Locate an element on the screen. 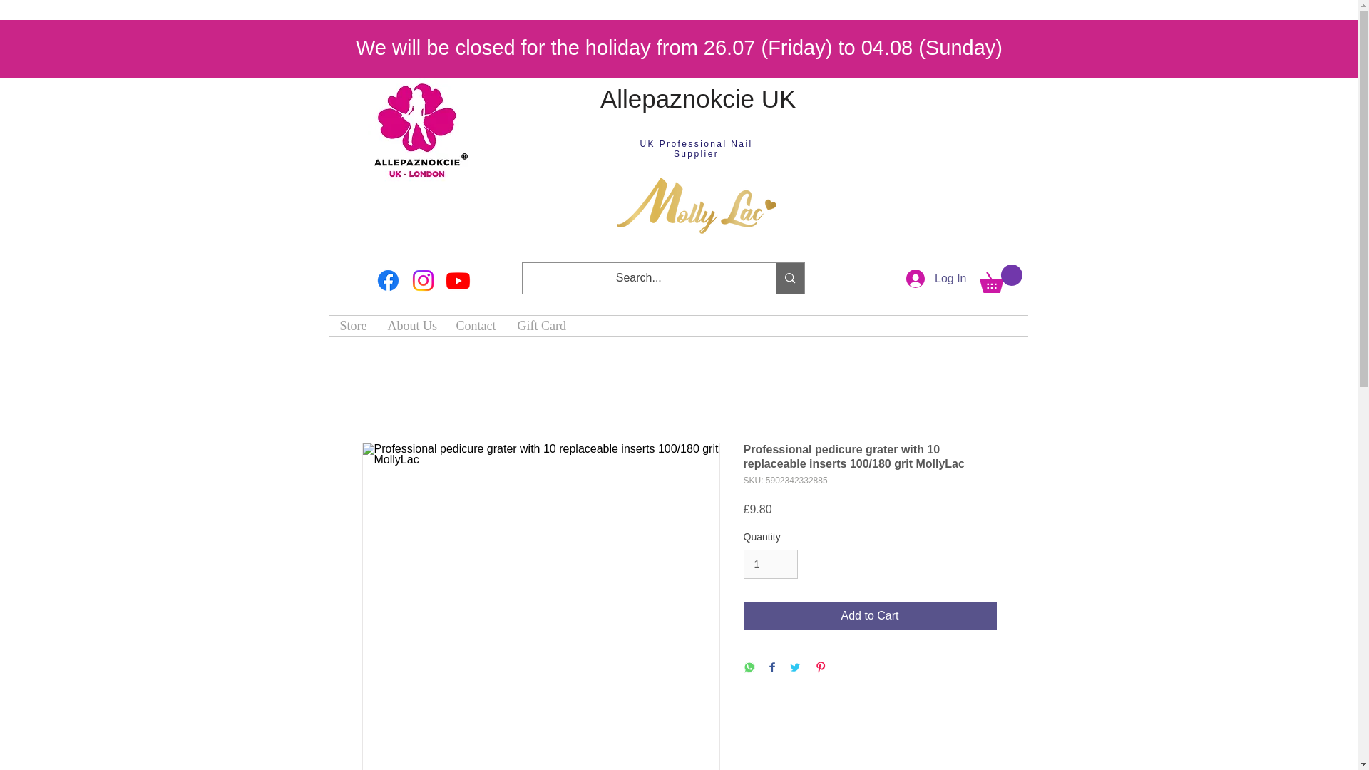 Image resolution: width=1369 pixels, height=770 pixels. Log In is located at coordinates (935, 278).